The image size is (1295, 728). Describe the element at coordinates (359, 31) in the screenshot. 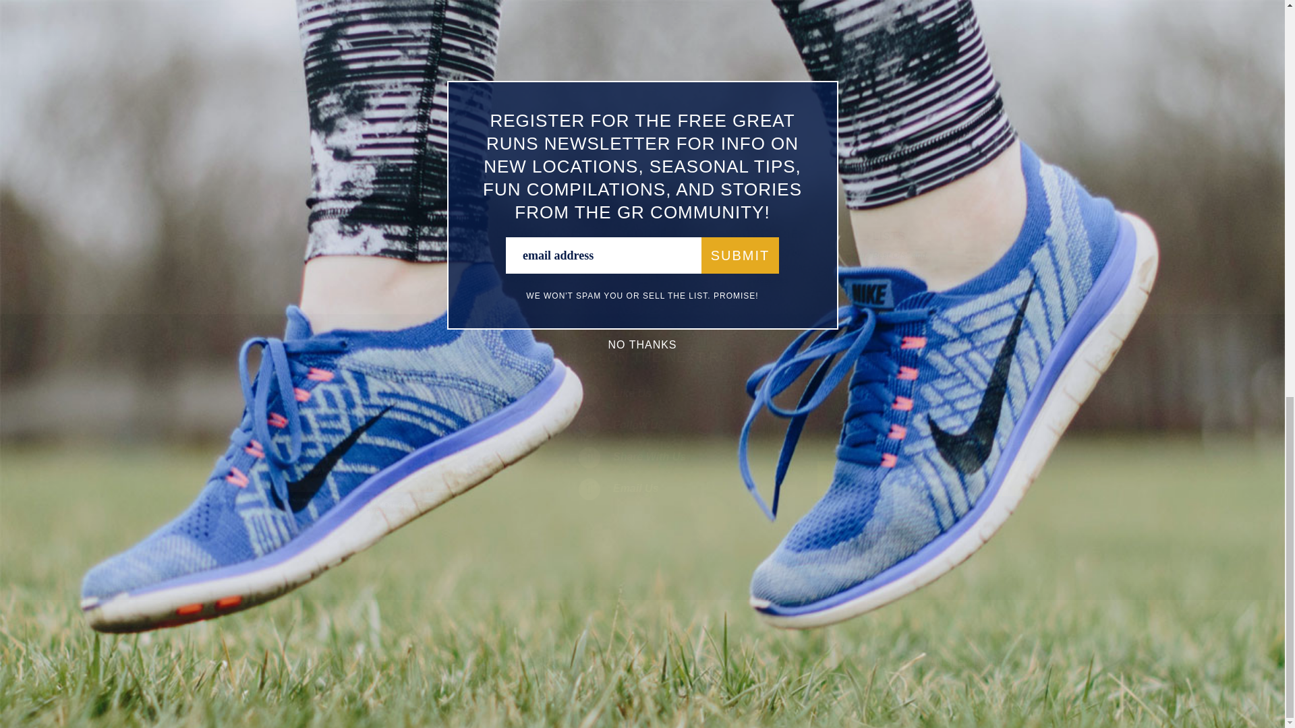

I see `Strike` at that location.